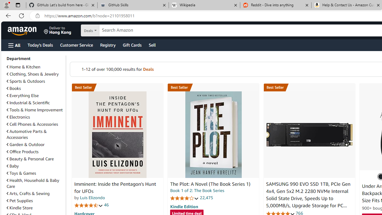 Image resolution: width=382 pixels, height=215 pixels. Describe the element at coordinates (35, 159) in the screenshot. I see `Beauty & Personal Care` at that location.